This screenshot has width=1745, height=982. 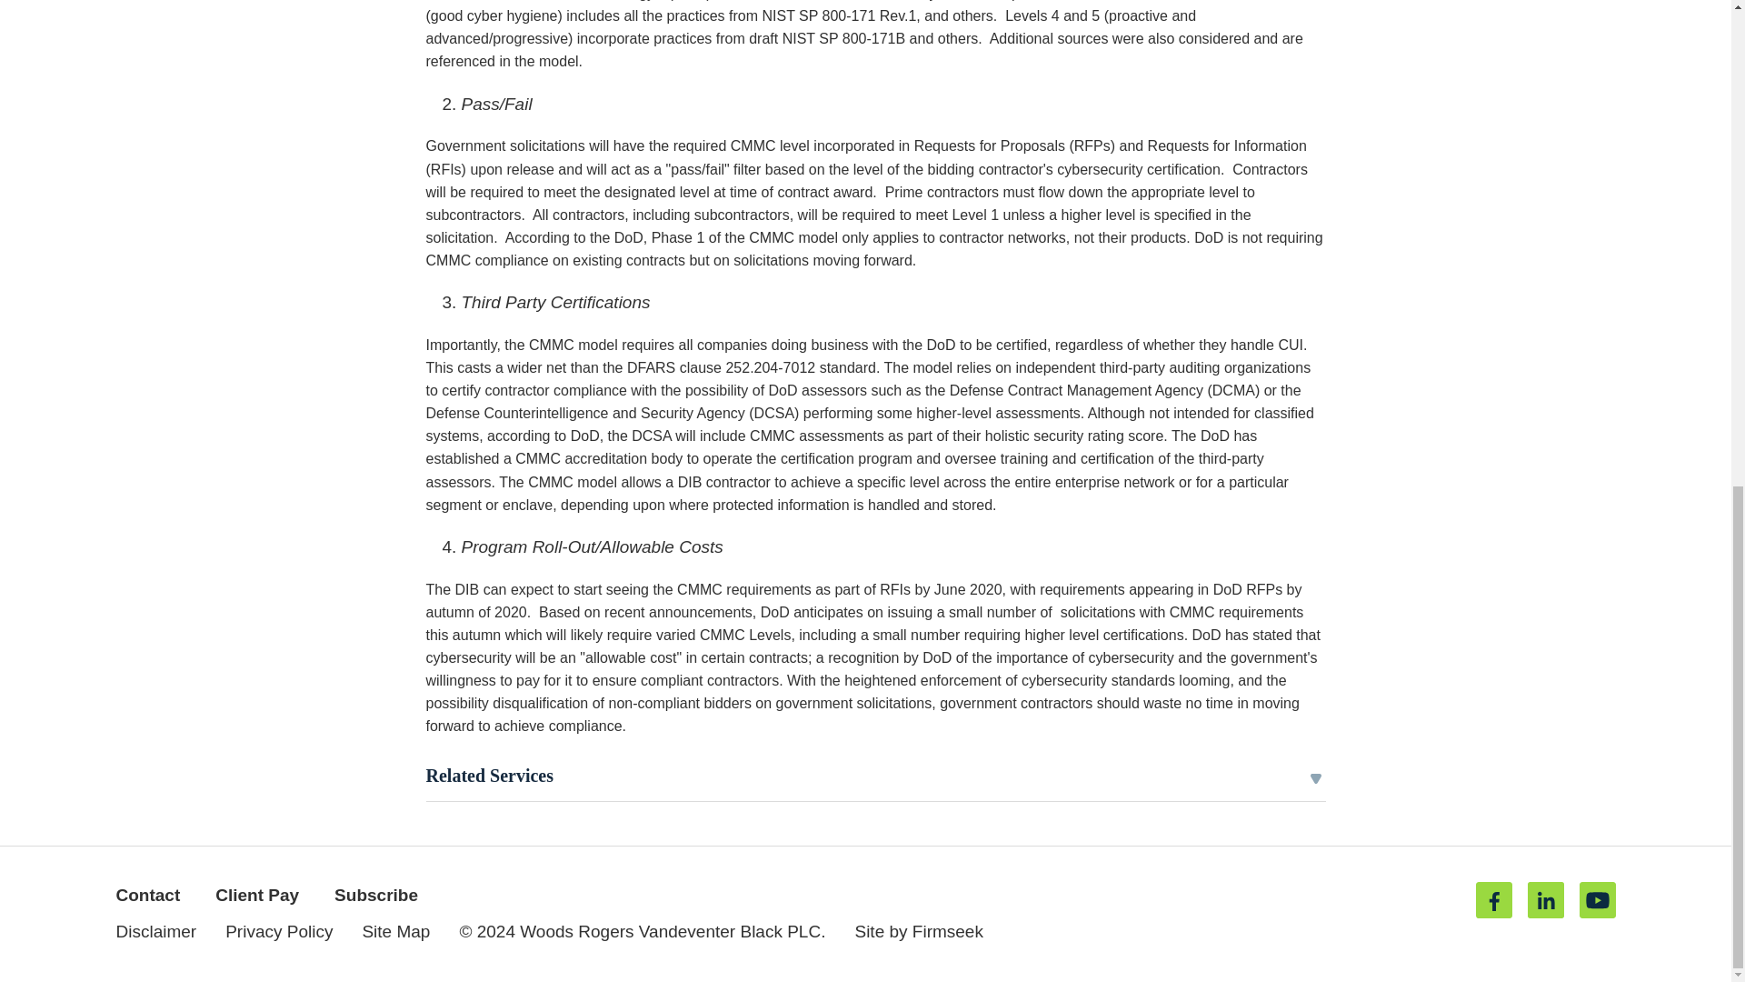 What do you see at coordinates (149, 895) in the screenshot?
I see `Contact` at bounding box center [149, 895].